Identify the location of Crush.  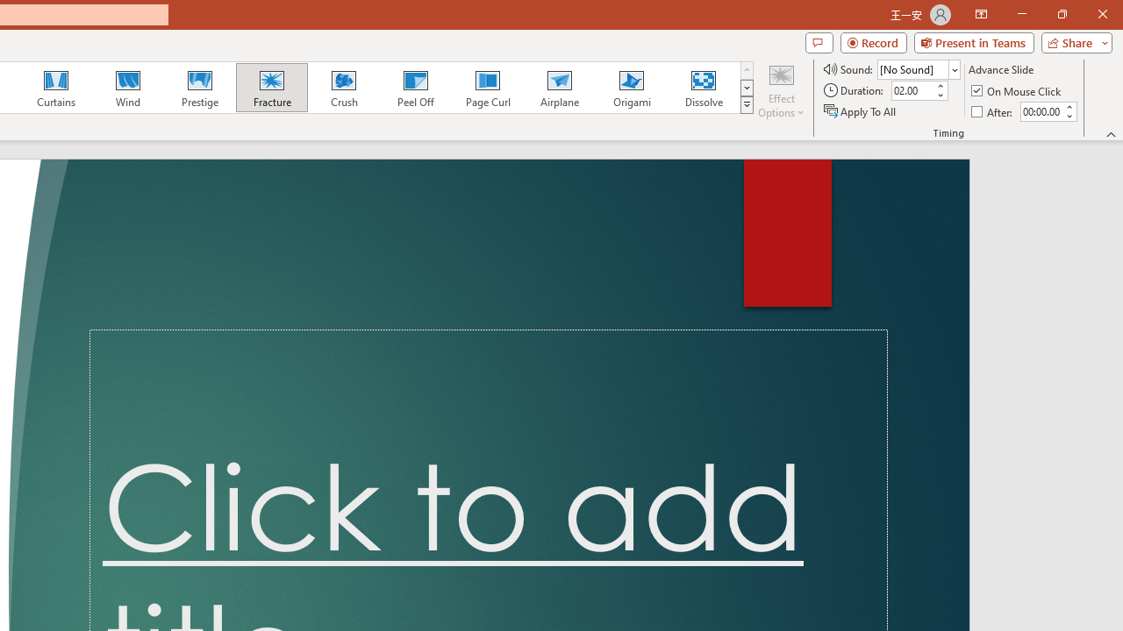
(343, 88).